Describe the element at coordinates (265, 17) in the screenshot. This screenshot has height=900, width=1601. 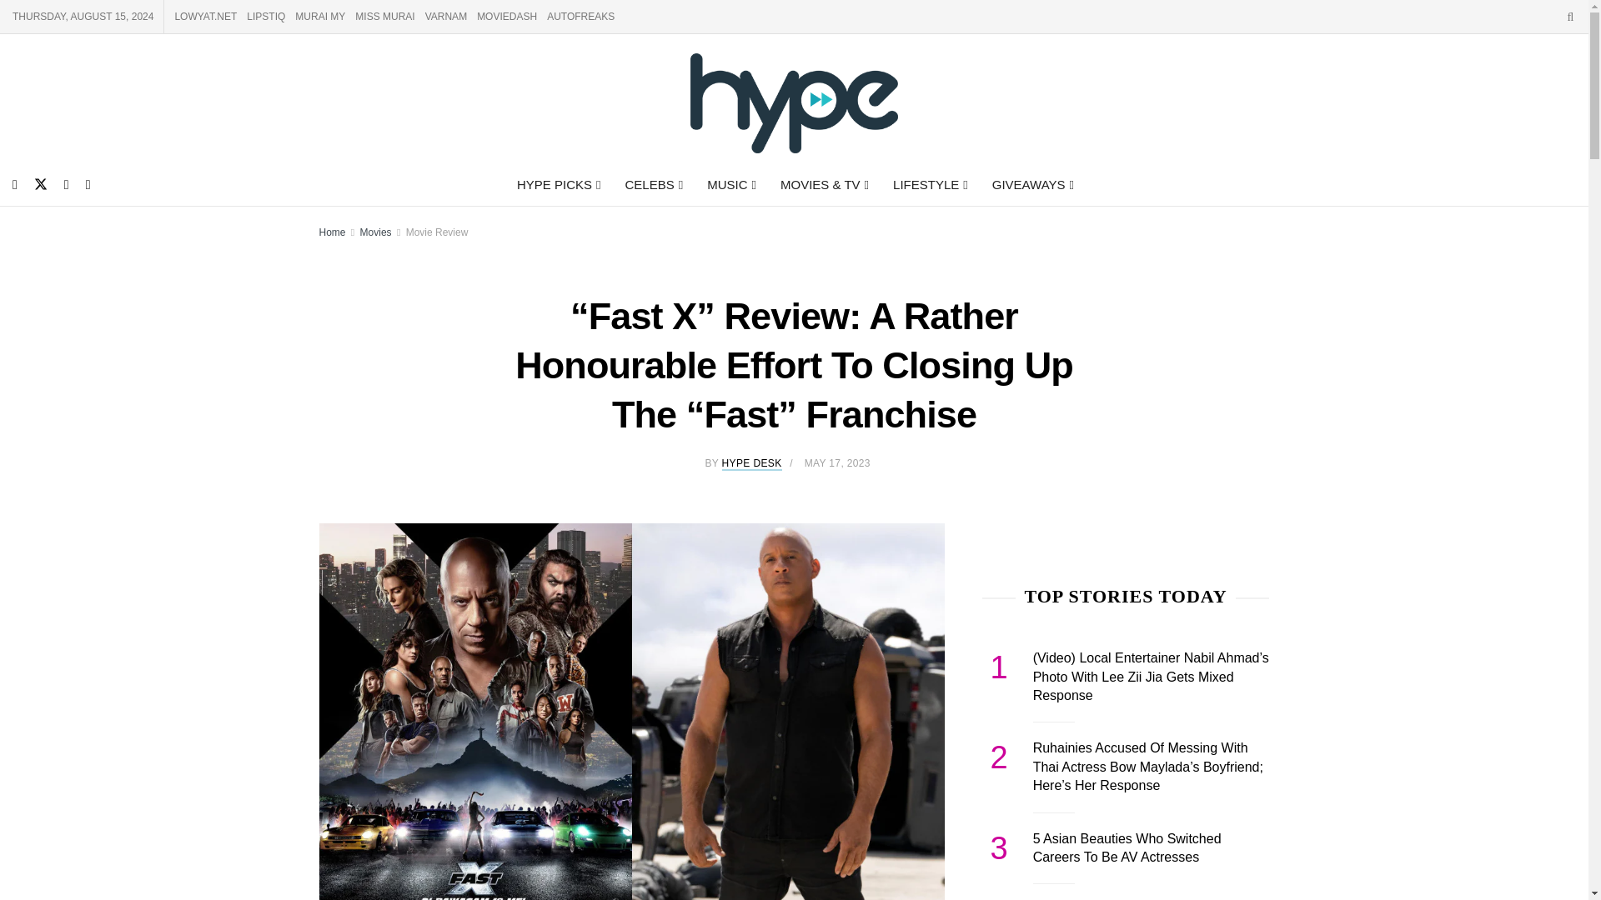
I see `LIPSTIQ` at that location.